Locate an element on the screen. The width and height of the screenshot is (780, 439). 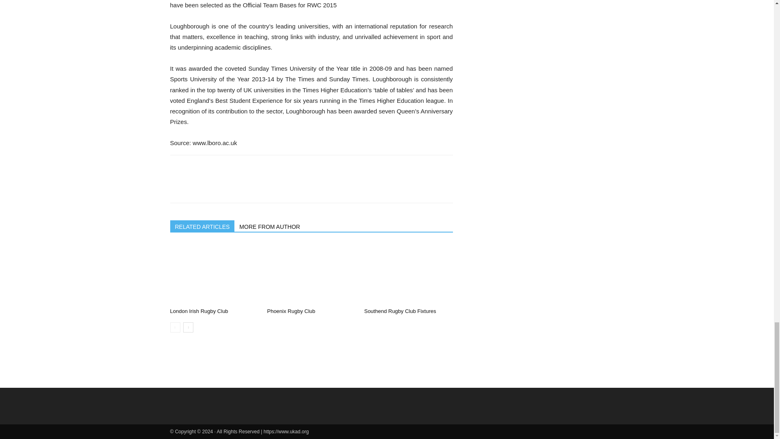
Phoenix Rugby Club is located at coordinates (291, 311).